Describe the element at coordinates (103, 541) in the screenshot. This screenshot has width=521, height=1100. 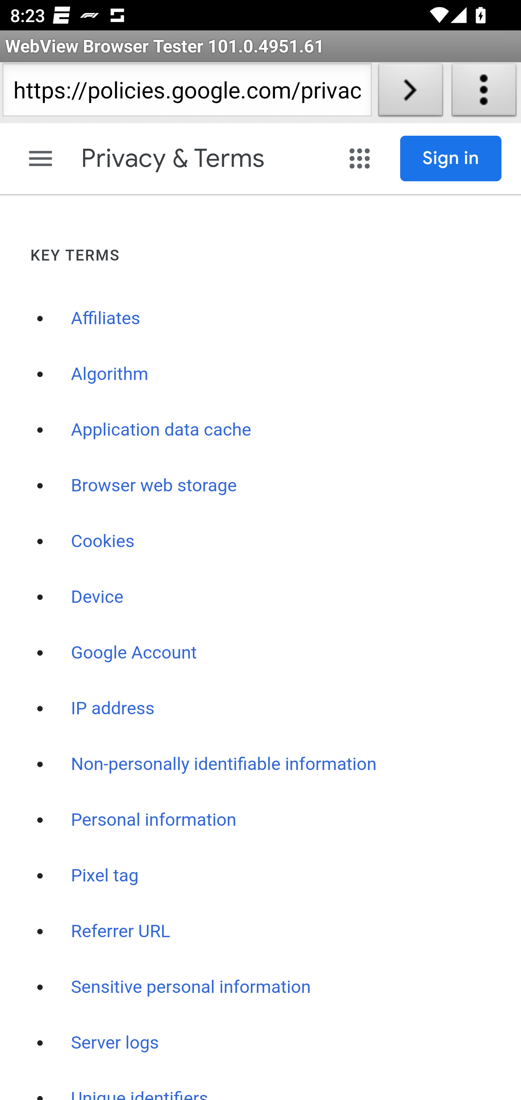
I see `Cookies` at that location.